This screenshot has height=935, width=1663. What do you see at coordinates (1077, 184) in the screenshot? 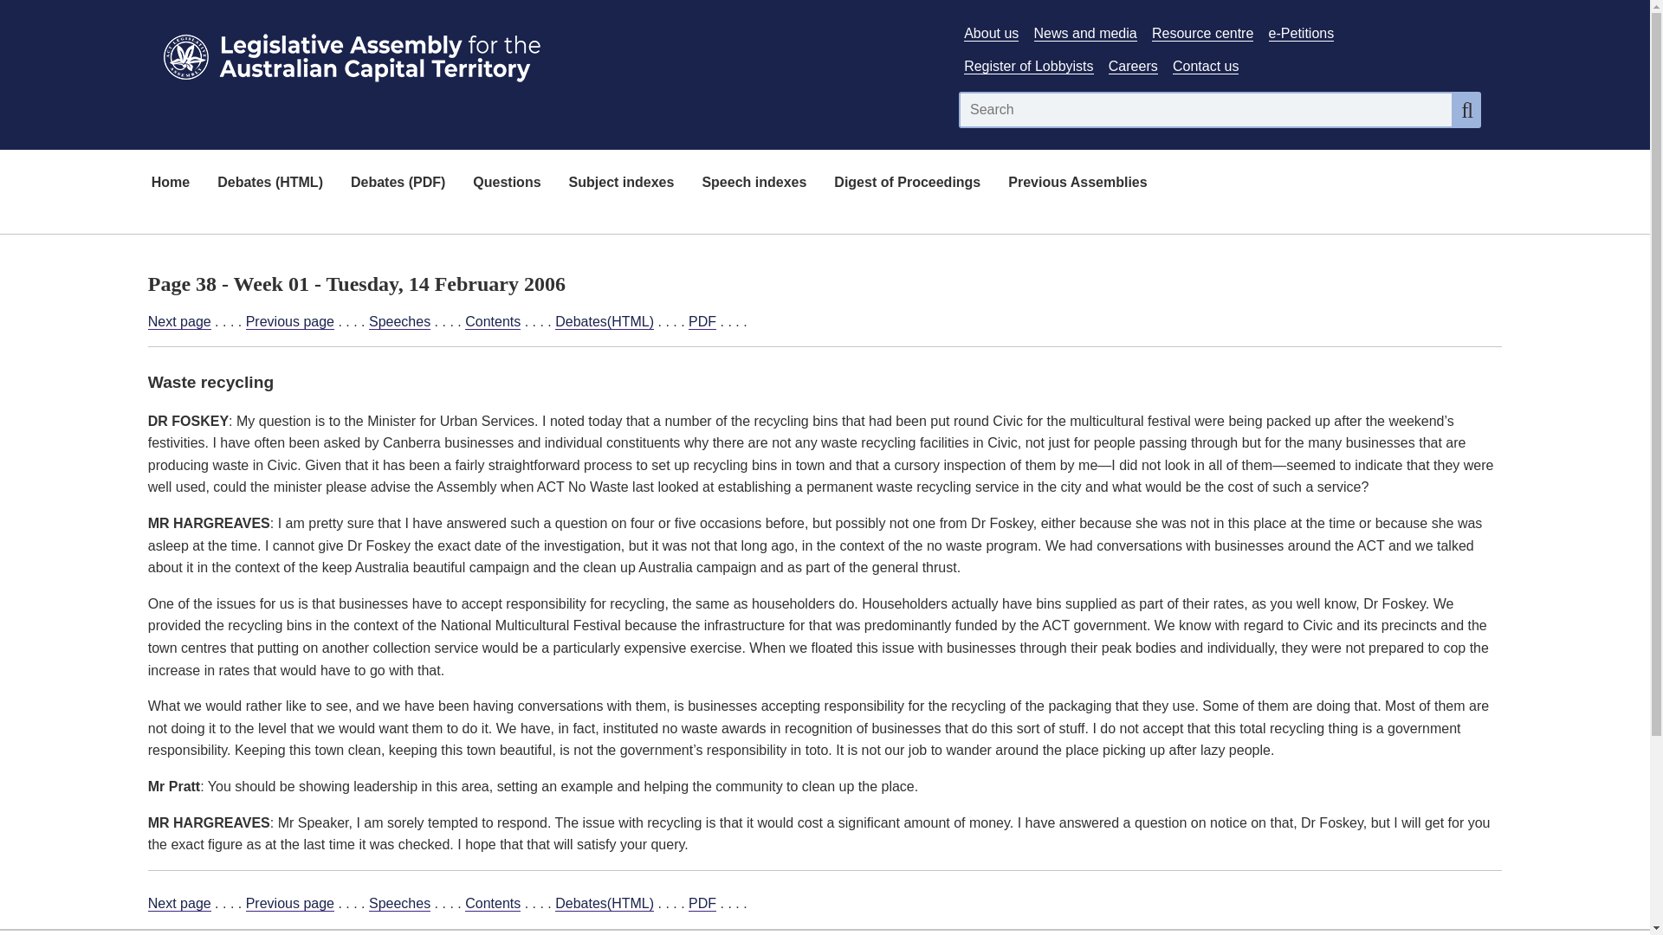
I see `Previous Assemblies` at bounding box center [1077, 184].